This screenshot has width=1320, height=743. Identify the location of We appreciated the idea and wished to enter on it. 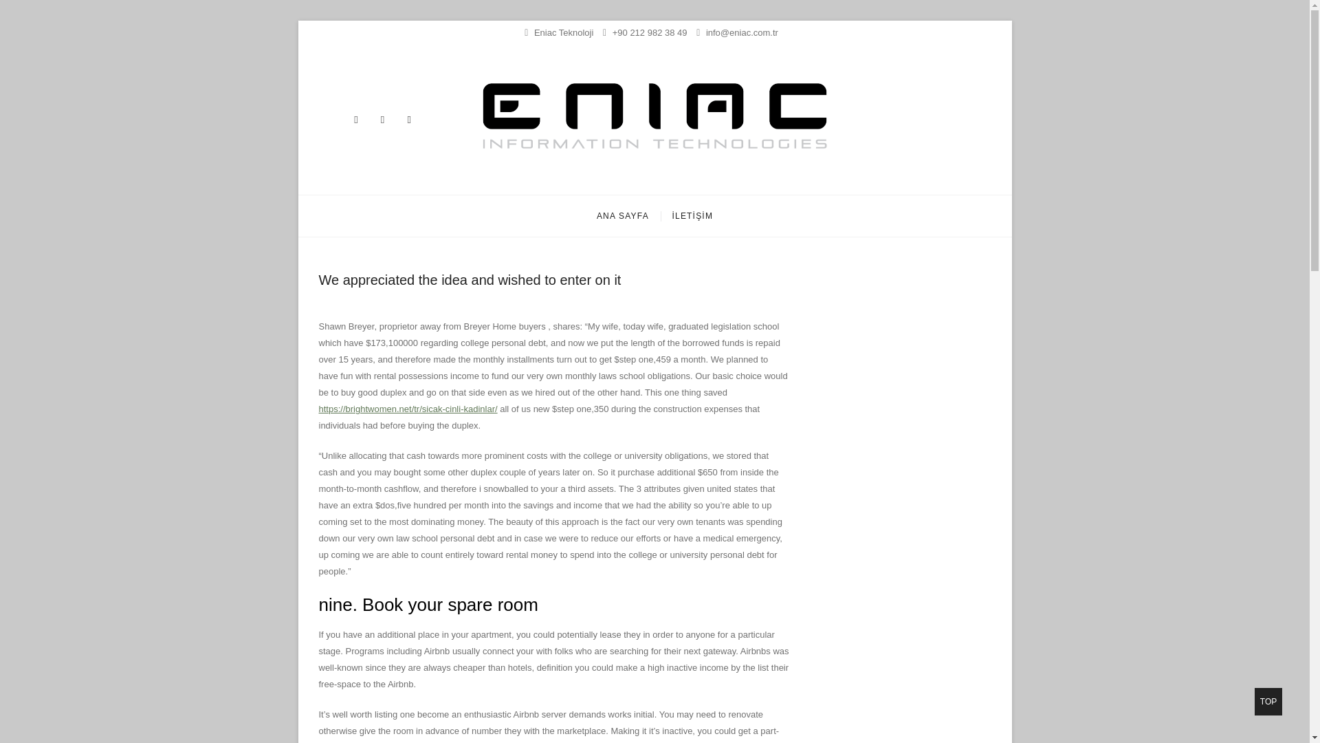
(470, 279).